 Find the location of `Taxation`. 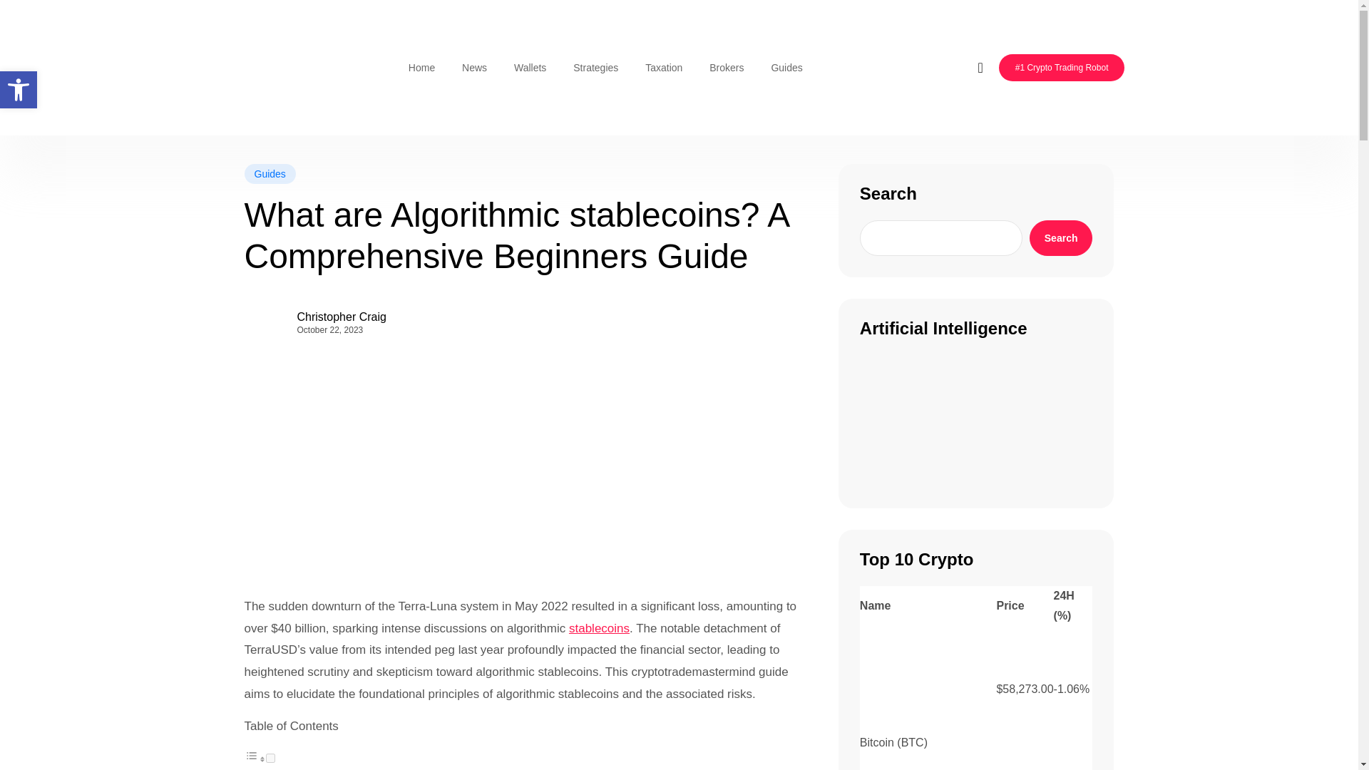

Taxation is located at coordinates (663, 67).